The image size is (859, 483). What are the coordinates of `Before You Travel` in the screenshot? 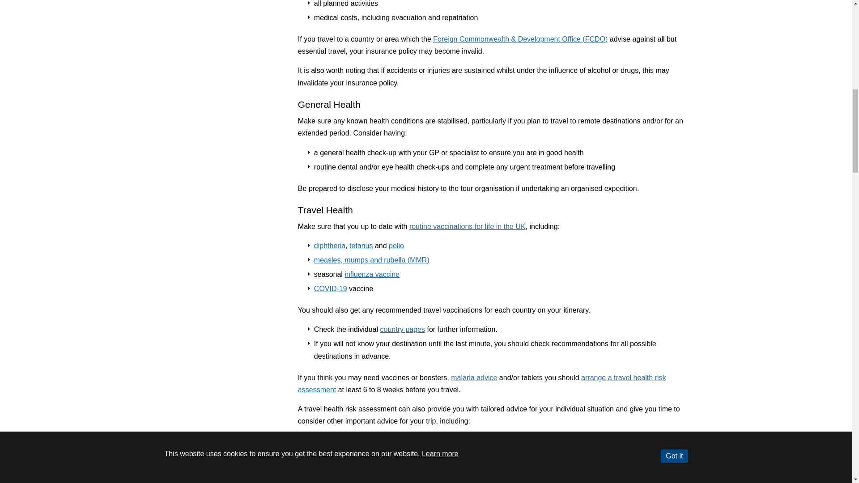 It's located at (482, 384).